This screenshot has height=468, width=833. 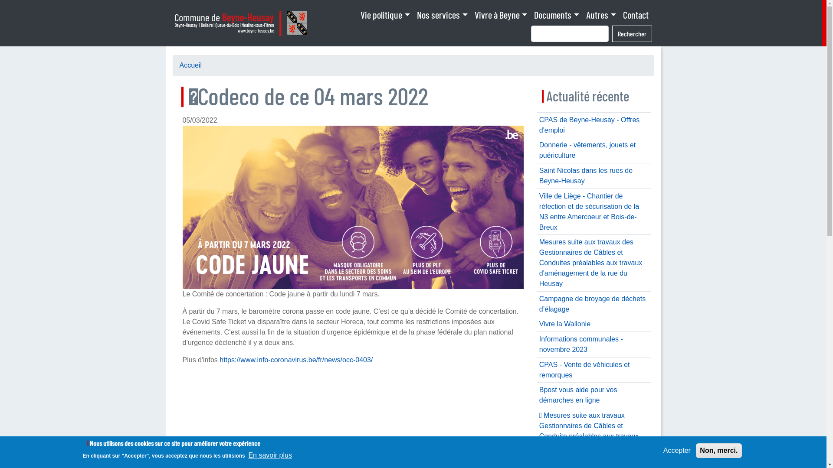 What do you see at coordinates (601, 15) in the screenshot?
I see `Autres` at bounding box center [601, 15].